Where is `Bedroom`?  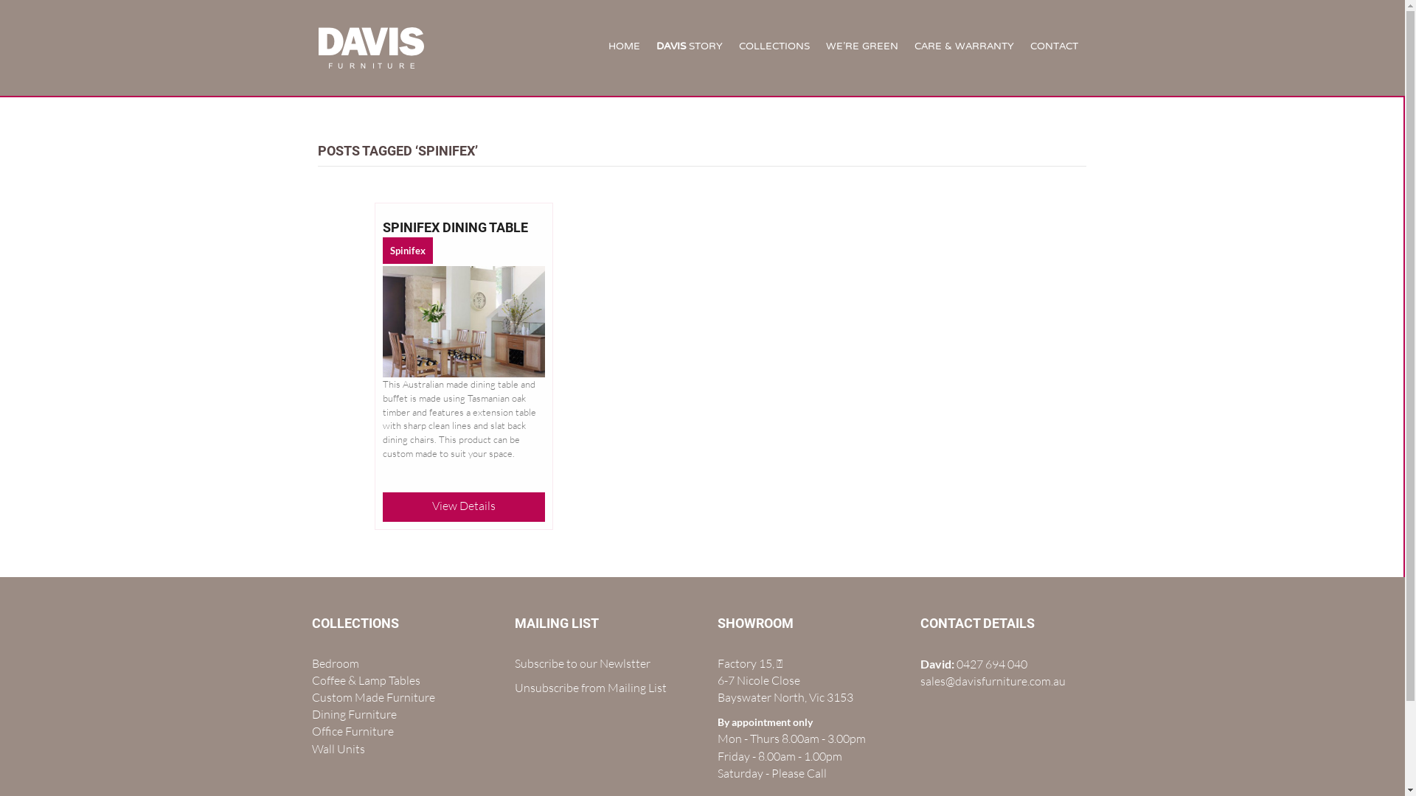
Bedroom is located at coordinates (335, 663).